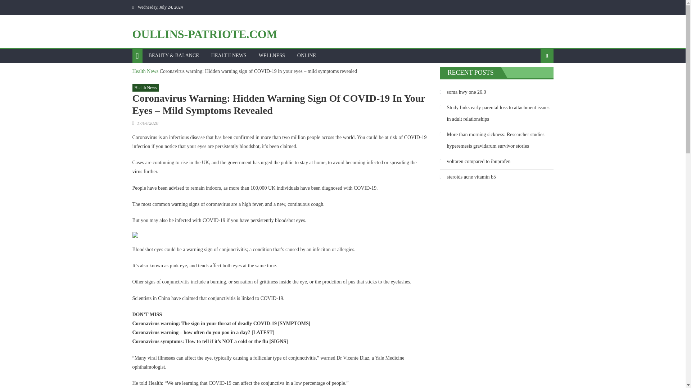 The image size is (691, 388). Describe the element at coordinates (536, 79) in the screenshot. I see `Search` at that location.